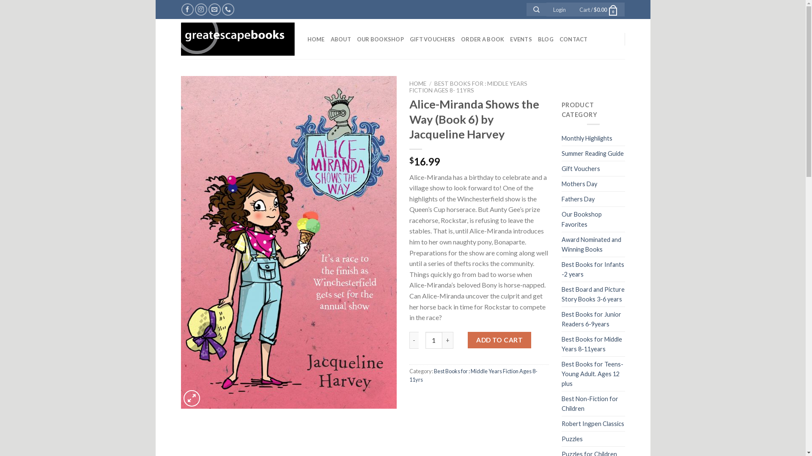  What do you see at coordinates (432, 399) in the screenshot?
I see `Share on Twitter` at bounding box center [432, 399].